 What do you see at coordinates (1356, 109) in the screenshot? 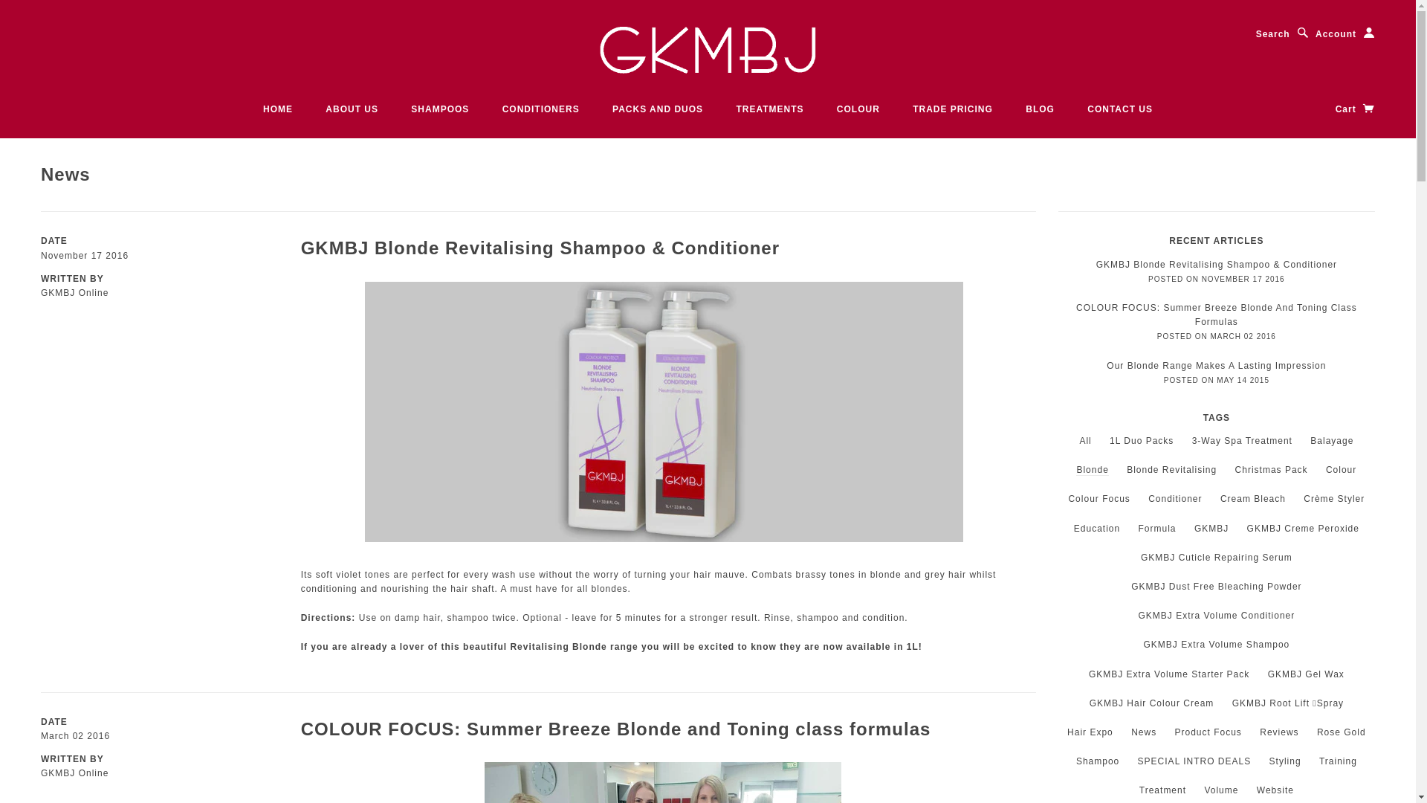
I see `Cart` at bounding box center [1356, 109].